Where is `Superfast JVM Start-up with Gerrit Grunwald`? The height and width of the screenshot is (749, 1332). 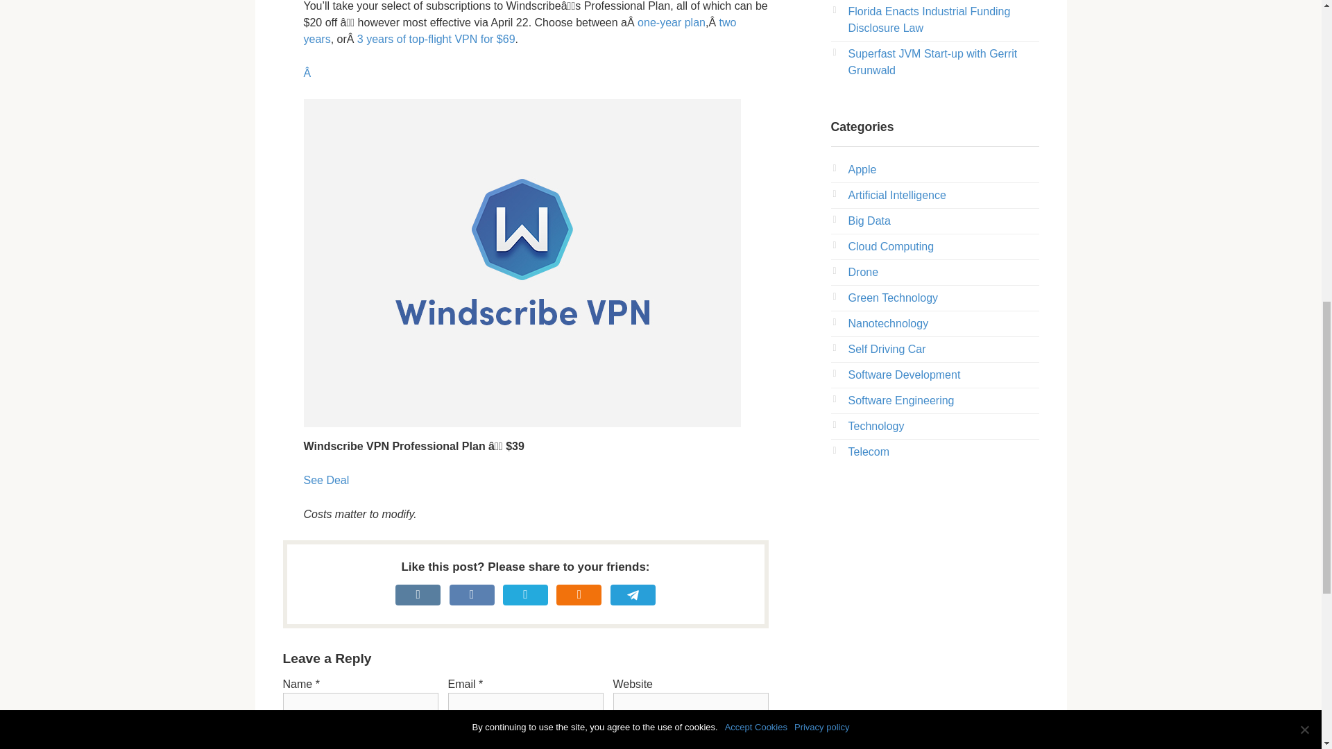
Superfast JVM Start-up with Gerrit Grunwald is located at coordinates (932, 62).